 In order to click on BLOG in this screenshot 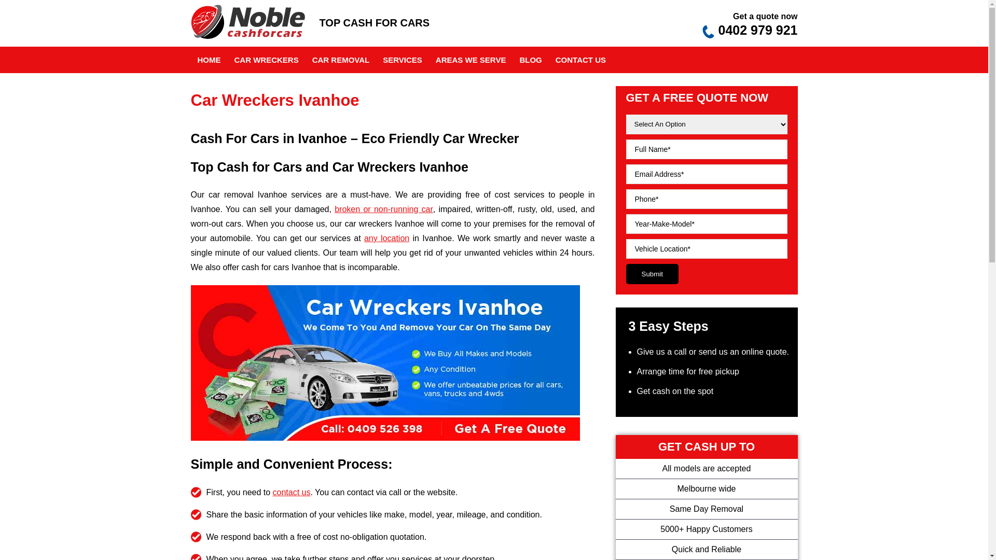, I will do `click(530, 60)`.